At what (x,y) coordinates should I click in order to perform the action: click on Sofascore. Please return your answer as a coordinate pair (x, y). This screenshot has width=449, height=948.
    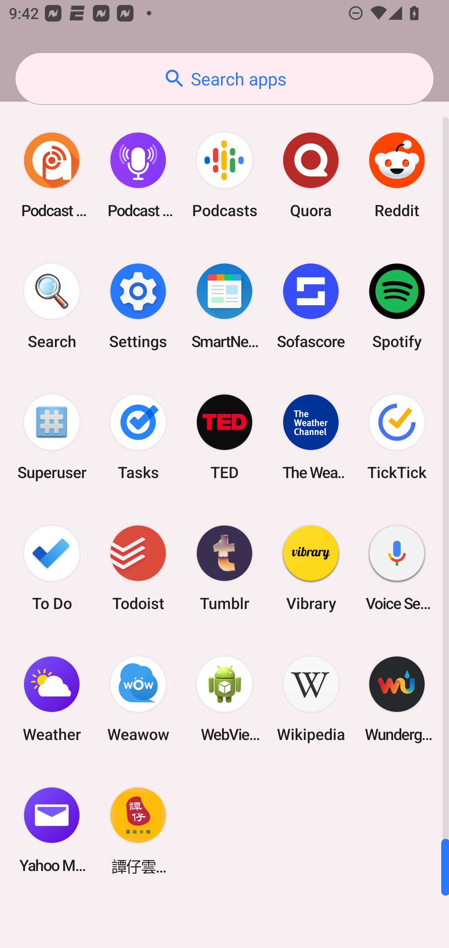
    Looking at the image, I should click on (311, 306).